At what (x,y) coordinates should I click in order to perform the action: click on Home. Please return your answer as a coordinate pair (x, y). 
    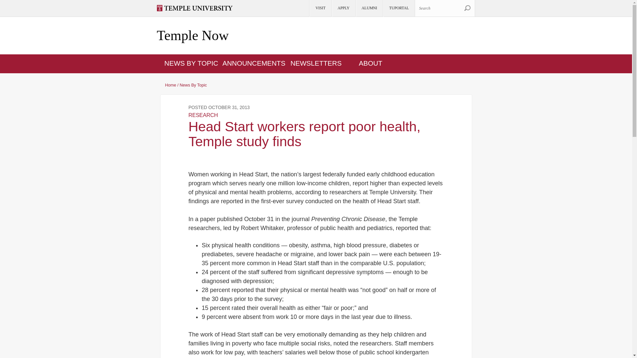
    Looking at the image, I should click on (192, 36).